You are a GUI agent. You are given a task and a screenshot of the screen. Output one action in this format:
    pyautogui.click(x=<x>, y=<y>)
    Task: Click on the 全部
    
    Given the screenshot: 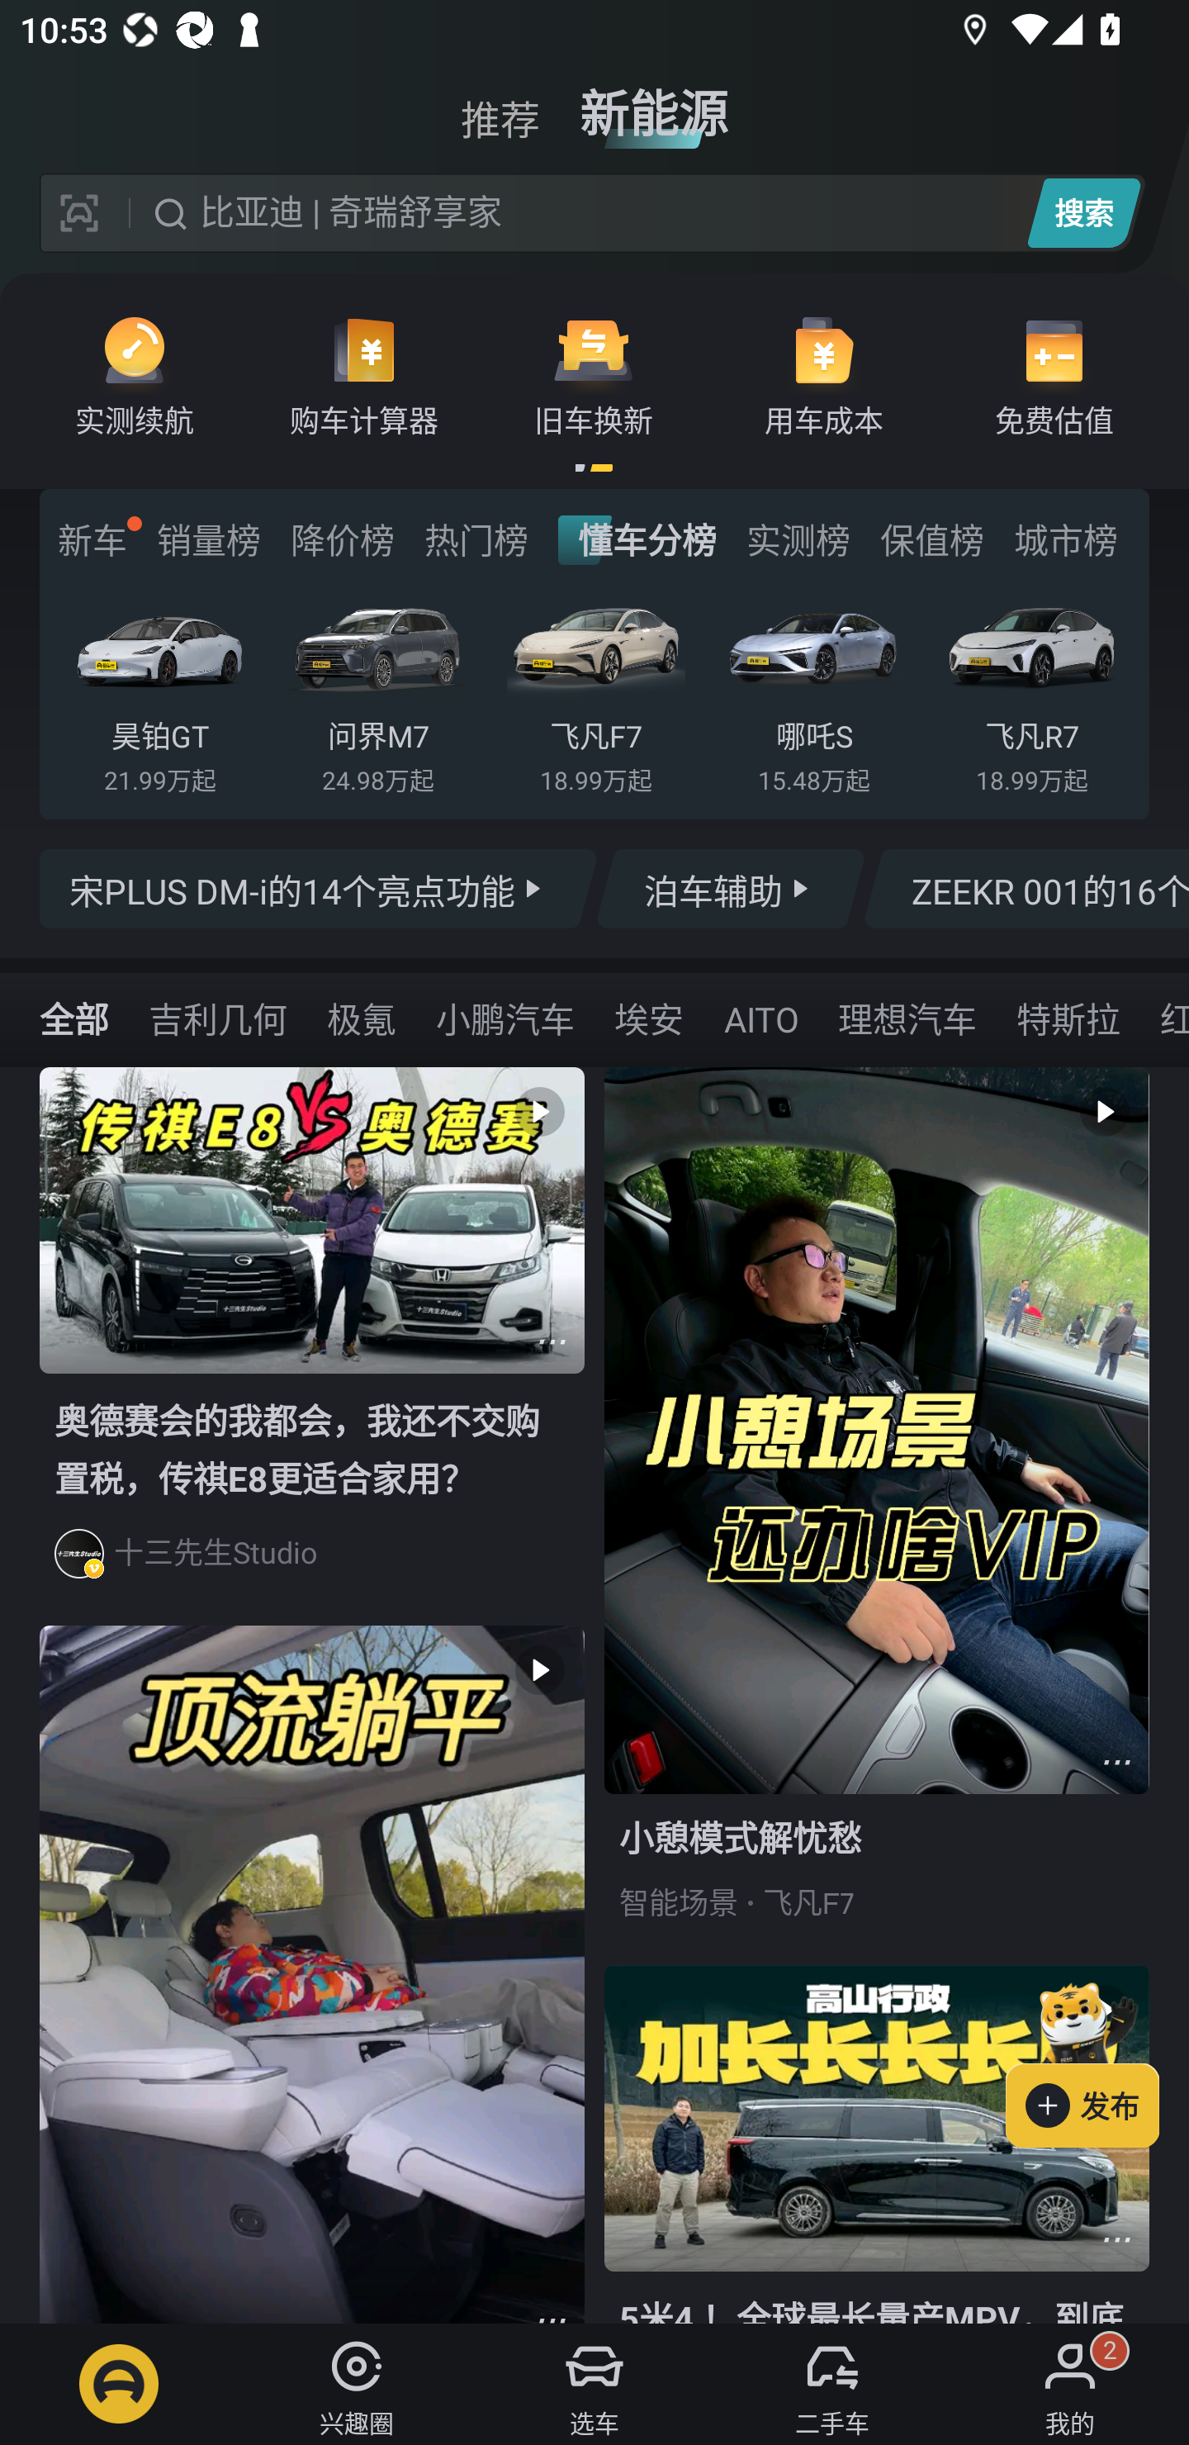 What is the action you would take?
    pyautogui.click(x=74, y=1018)
    